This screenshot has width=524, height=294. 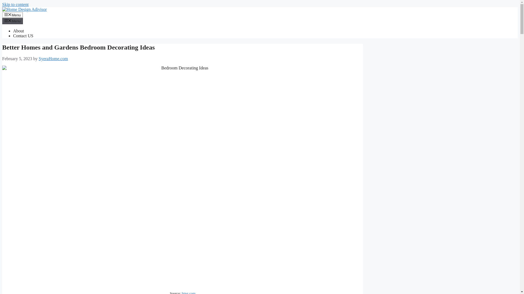 What do you see at coordinates (189, 293) in the screenshot?
I see `bing.com` at bounding box center [189, 293].